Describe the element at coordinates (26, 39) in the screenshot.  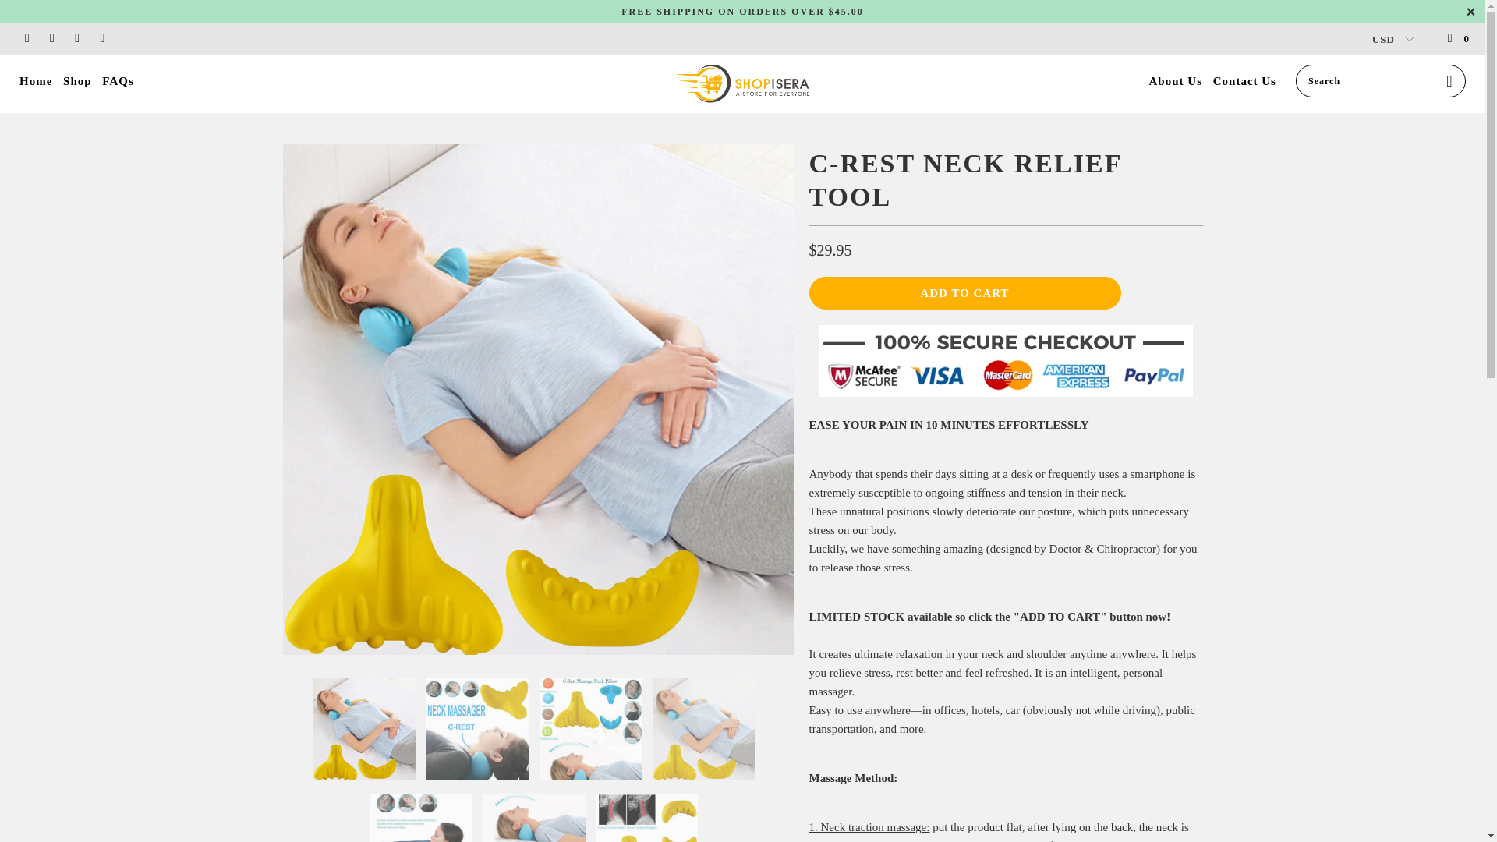
I see `Shopisera on Twitter` at that location.